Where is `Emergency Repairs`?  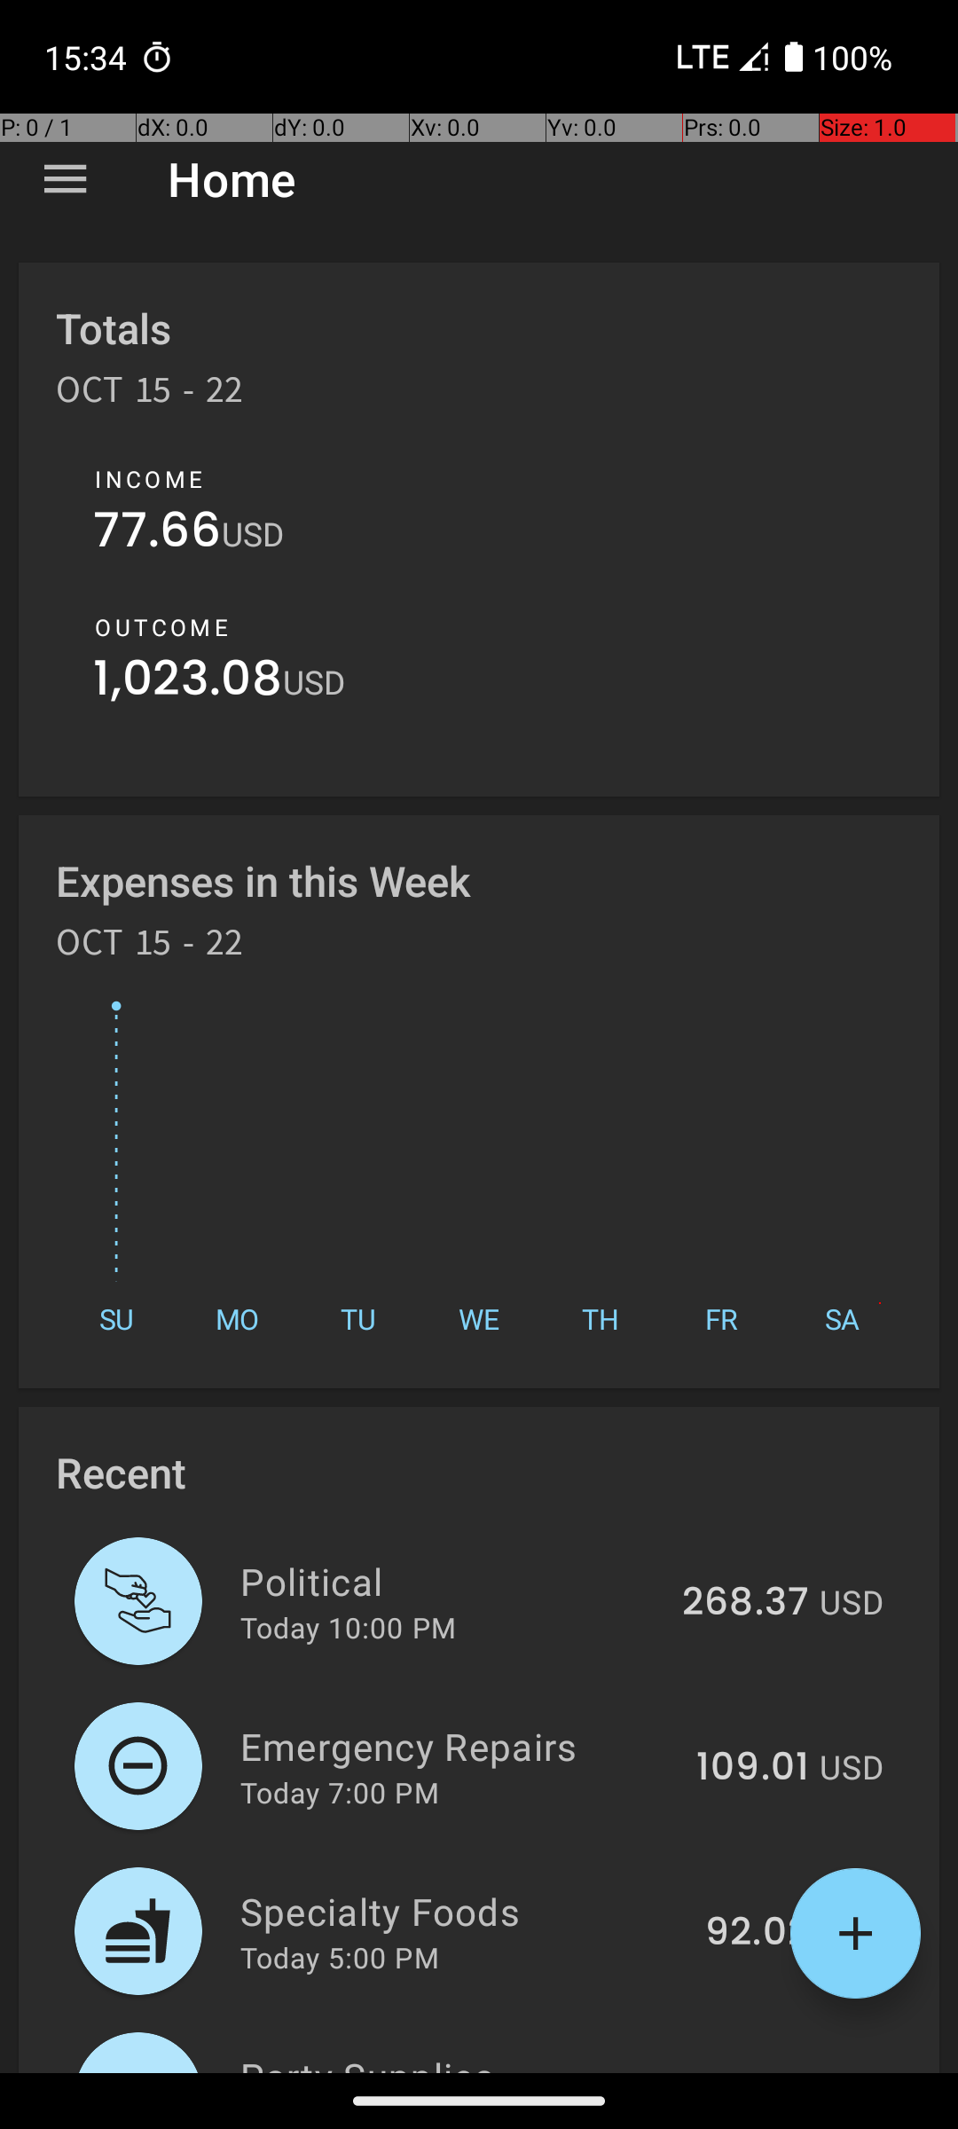
Emergency Repairs is located at coordinates (458, 1746).